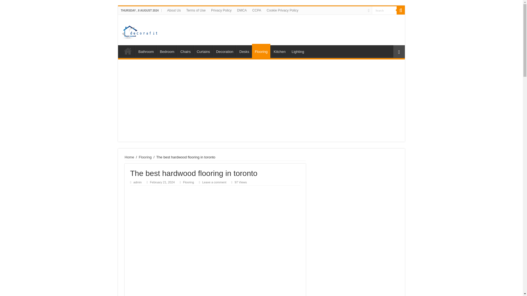  I want to click on Bathroom, so click(146, 51).